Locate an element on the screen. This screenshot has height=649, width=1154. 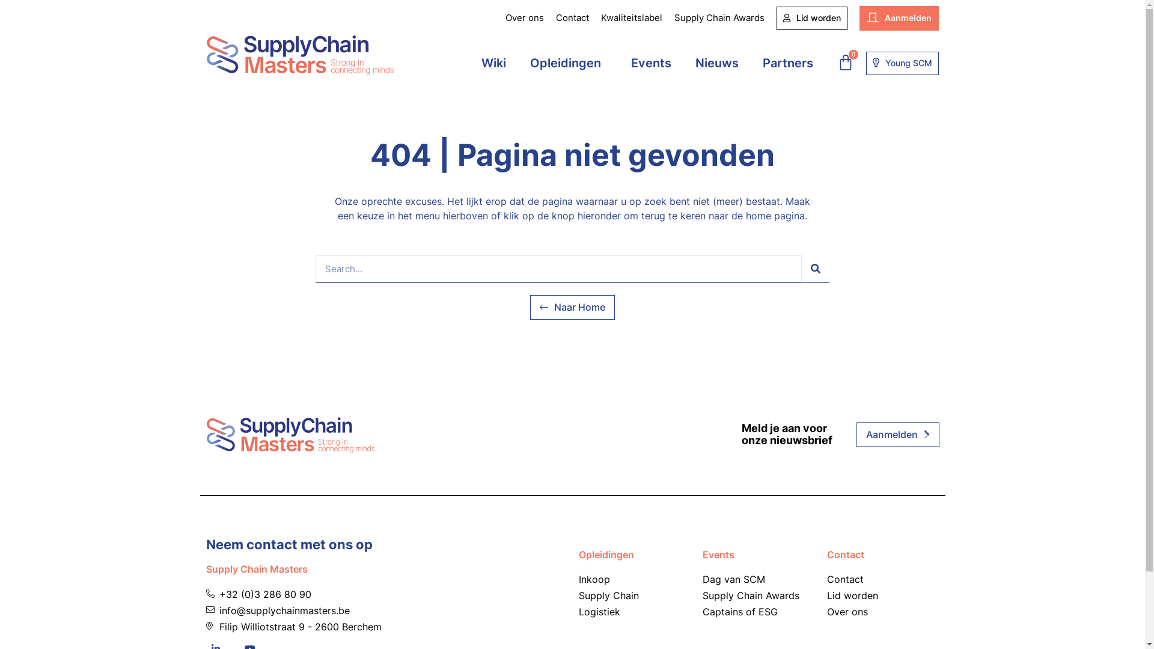
Over ons is located at coordinates (884, 612).